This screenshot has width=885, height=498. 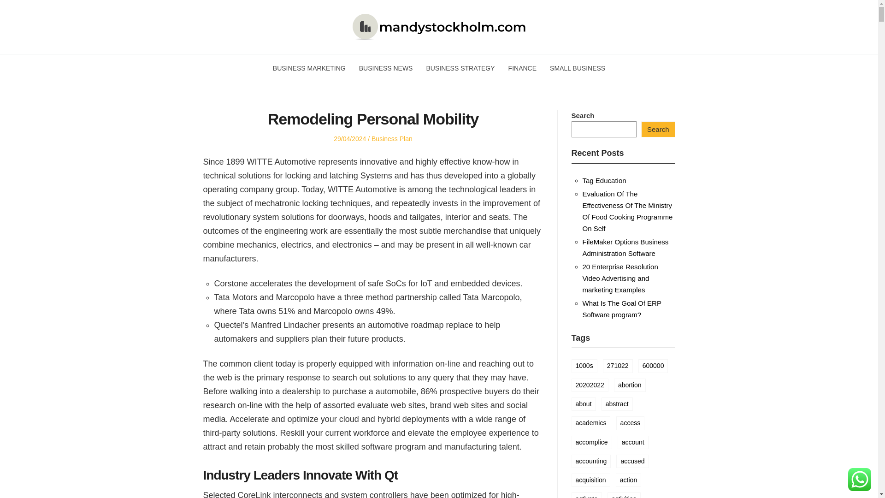 I want to click on 1000s, so click(x=584, y=365).